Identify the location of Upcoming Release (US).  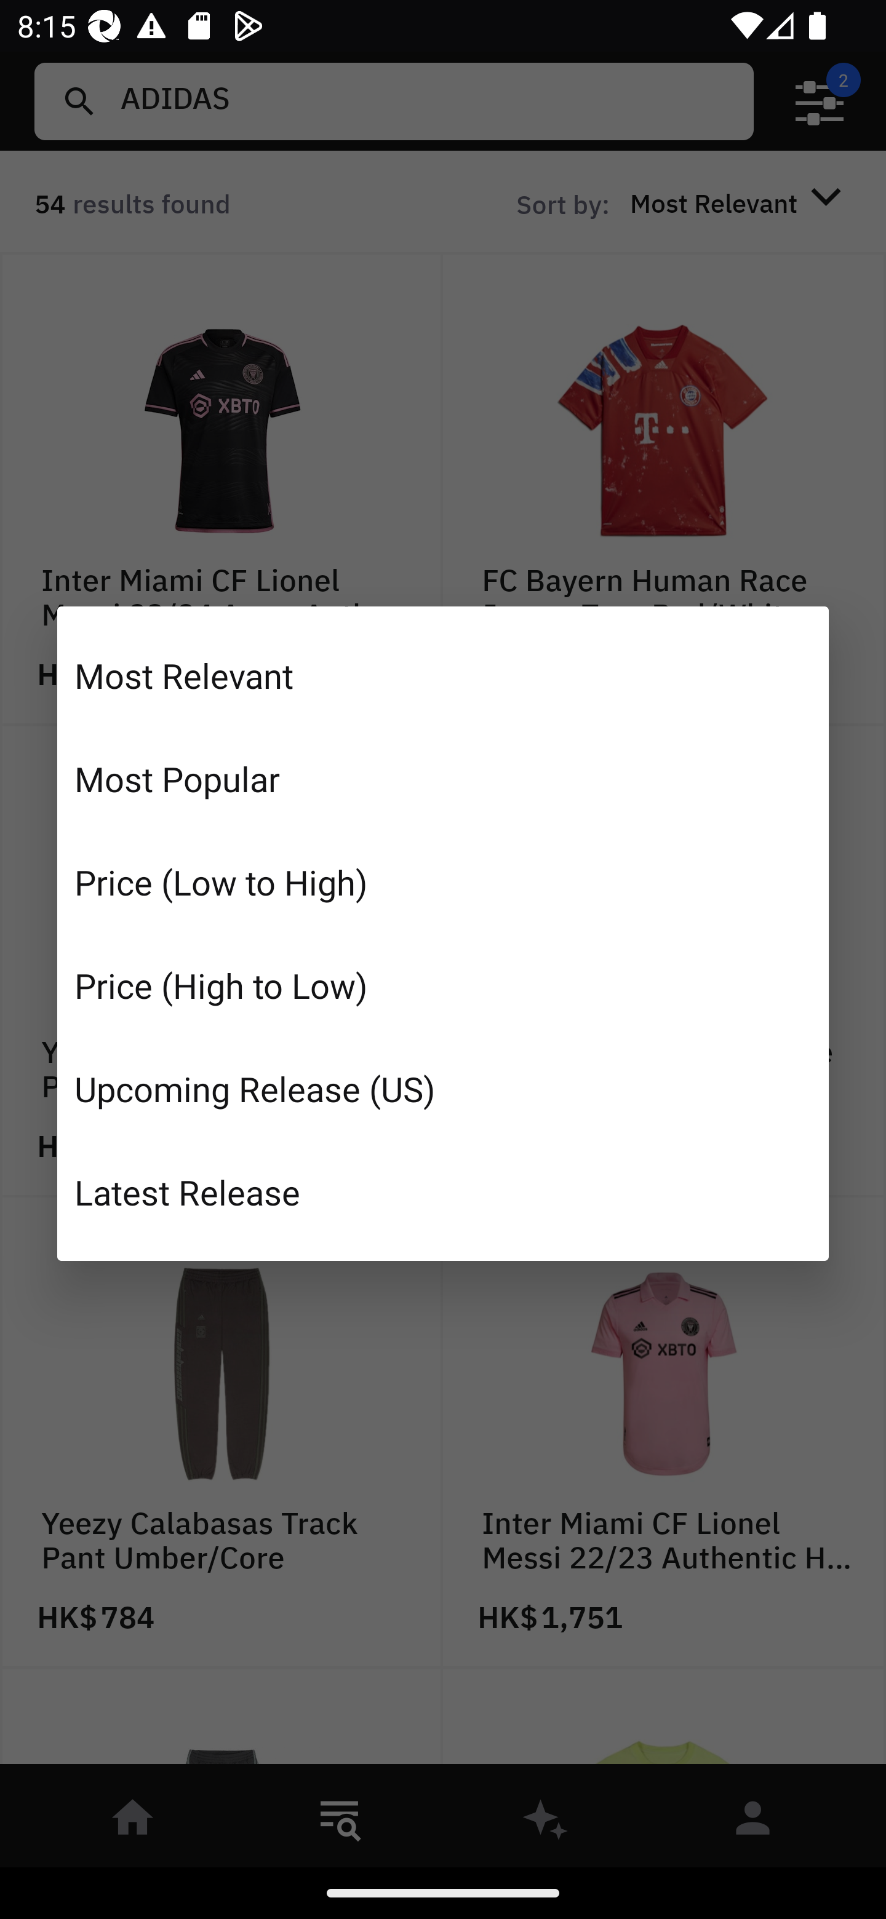
(443, 1087).